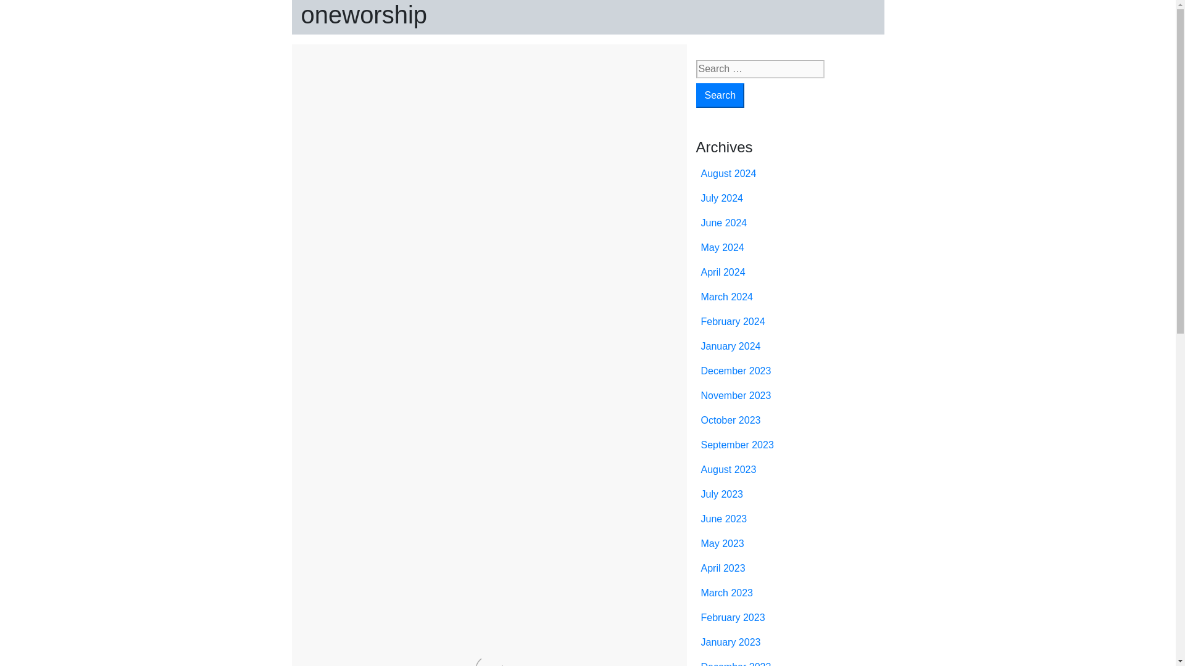 The image size is (1185, 666). I want to click on February 2024, so click(733, 322).